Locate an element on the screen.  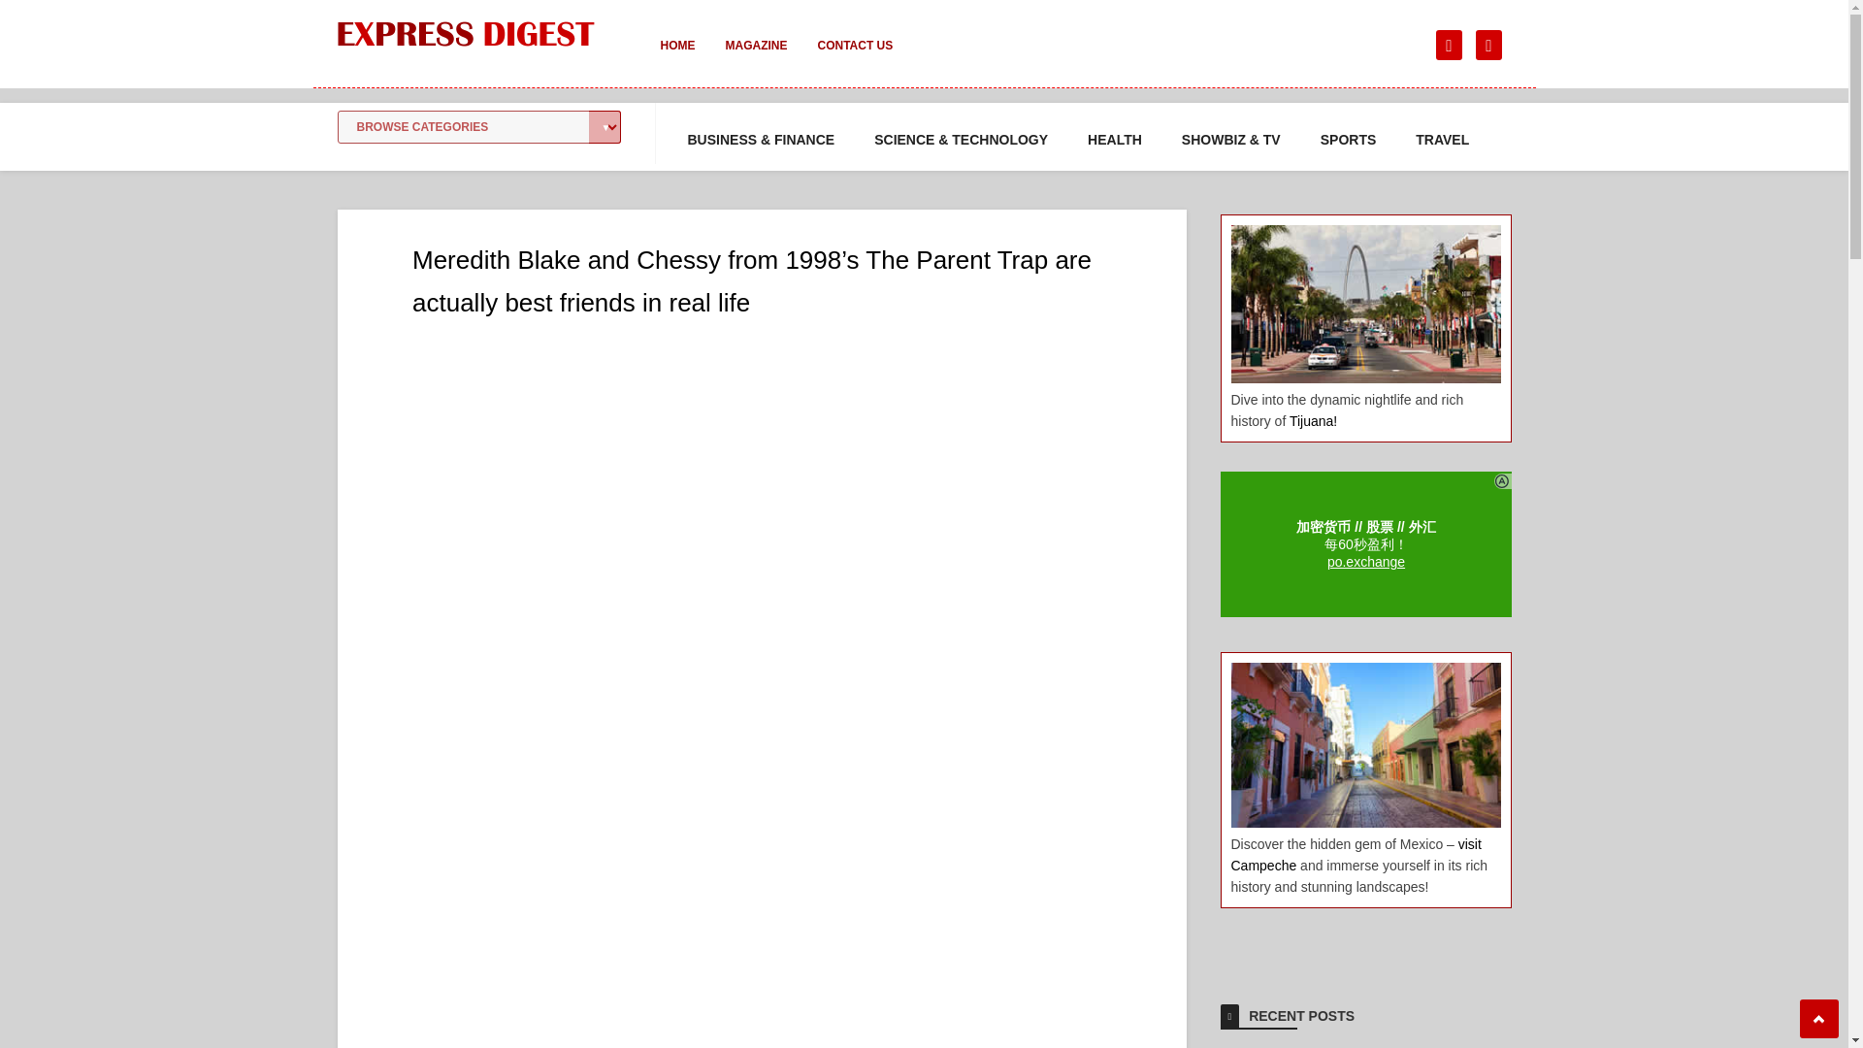
TRAVEL is located at coordinates (1442, 140).